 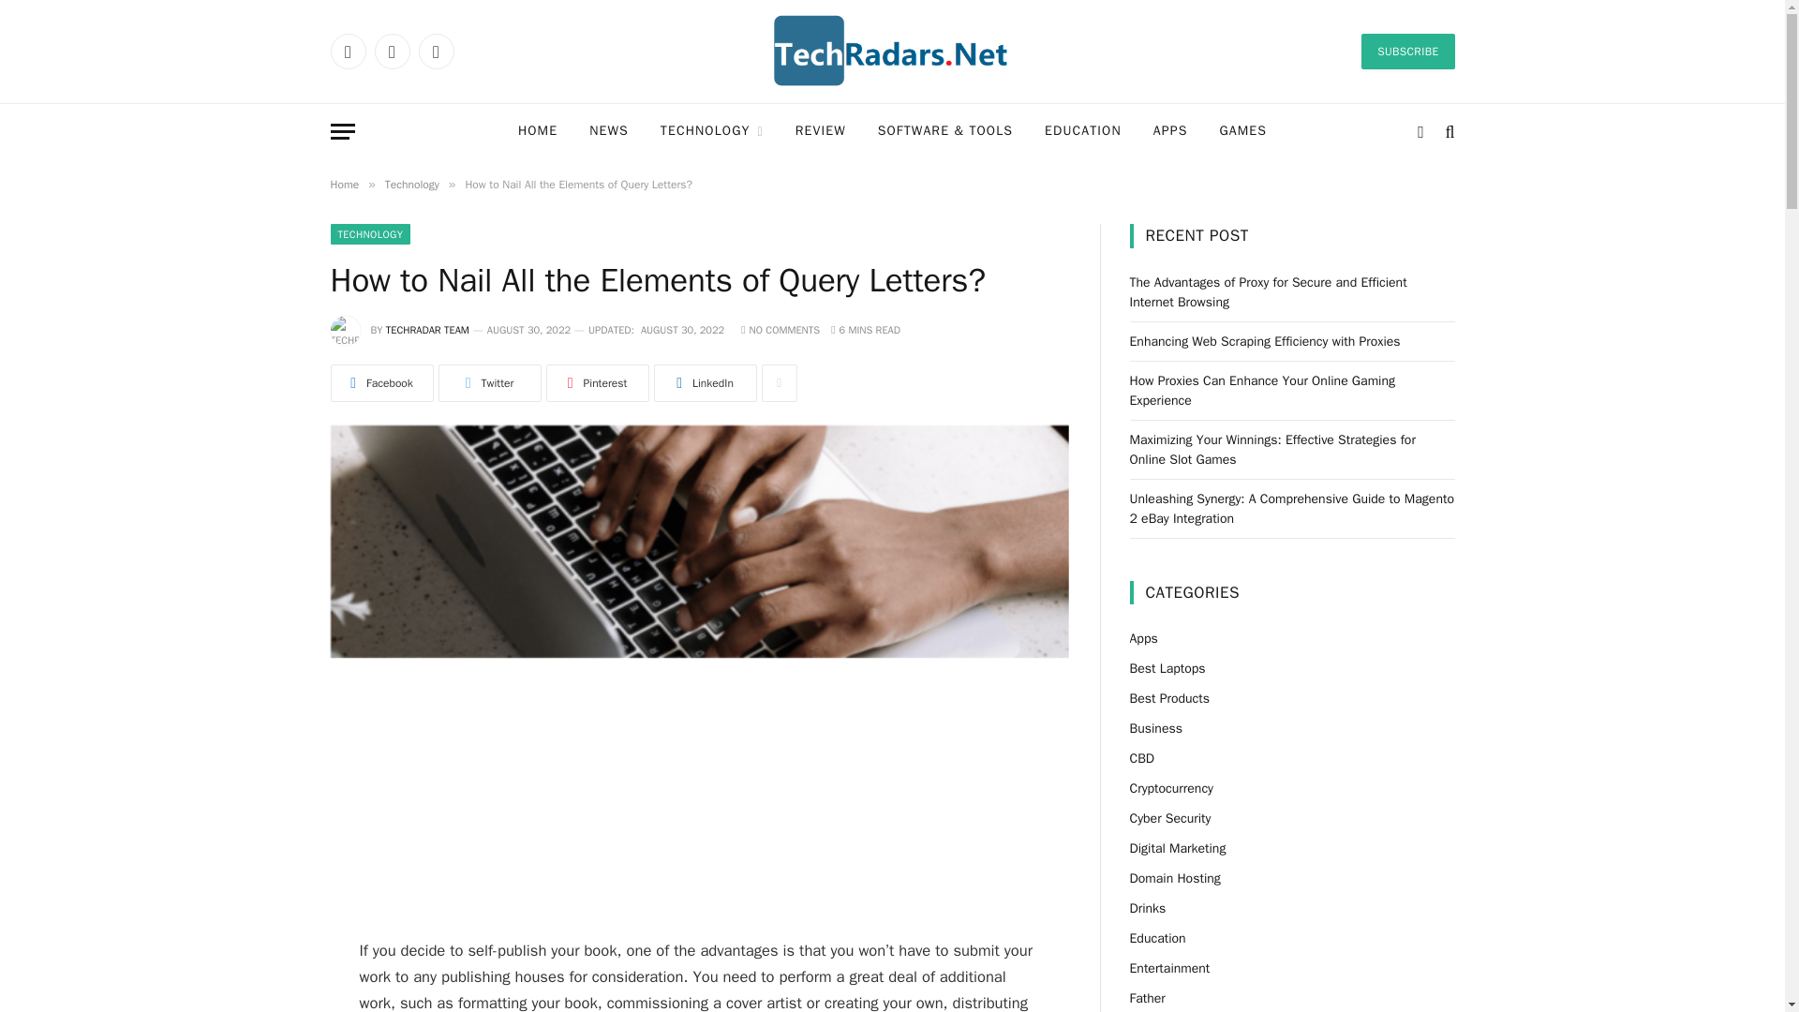 I want to click on Home, so click(x=343, y=185).